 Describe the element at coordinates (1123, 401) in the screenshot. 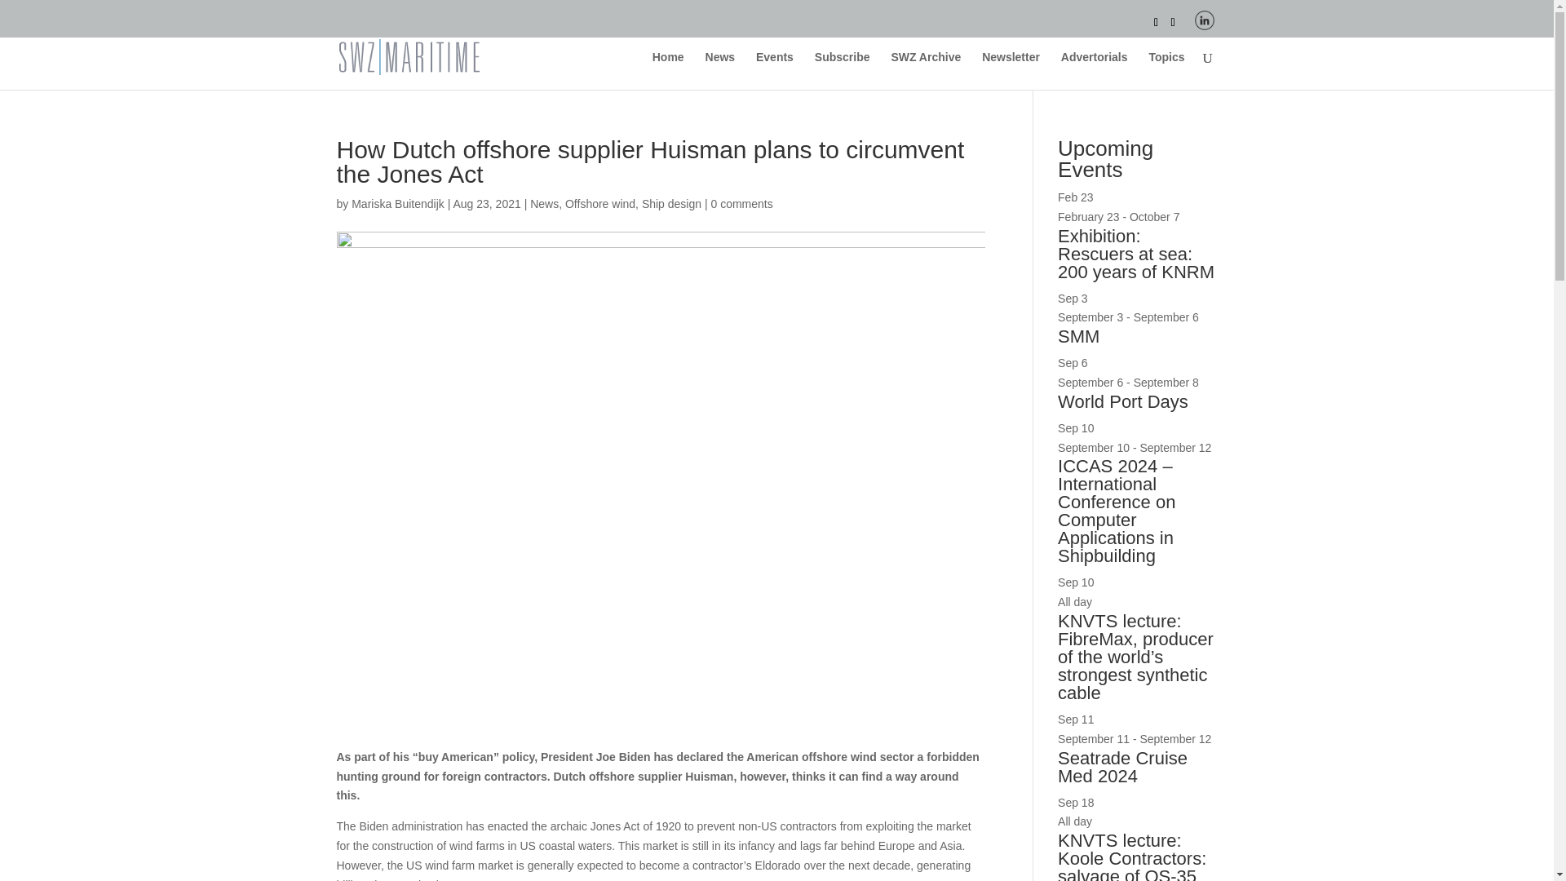

I see `World Port Days` at that location.